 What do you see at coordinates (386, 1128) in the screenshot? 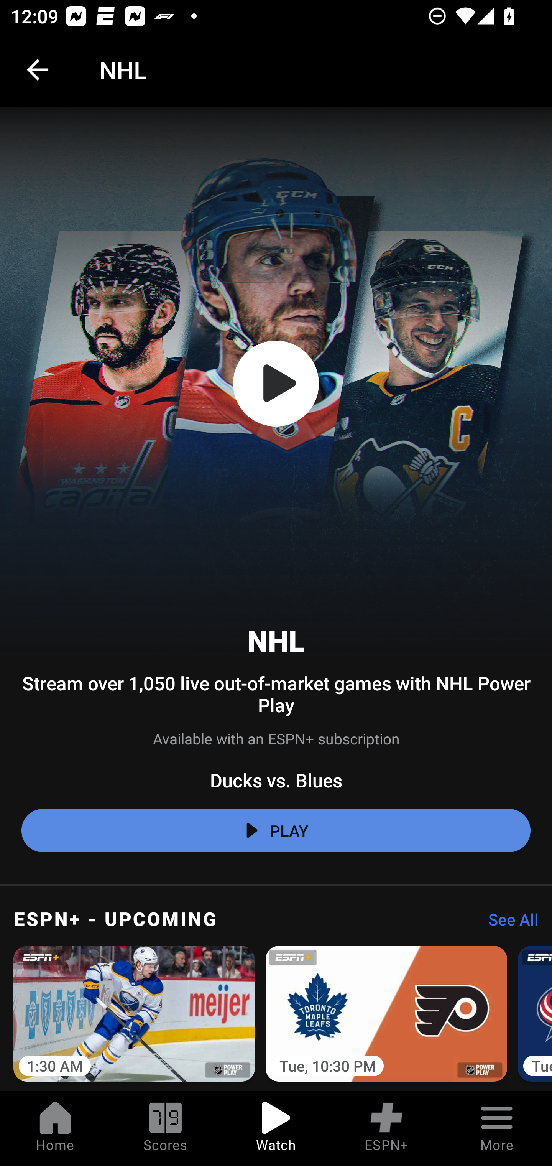
I see `ESPN+` at bounding box center [386, 1128].